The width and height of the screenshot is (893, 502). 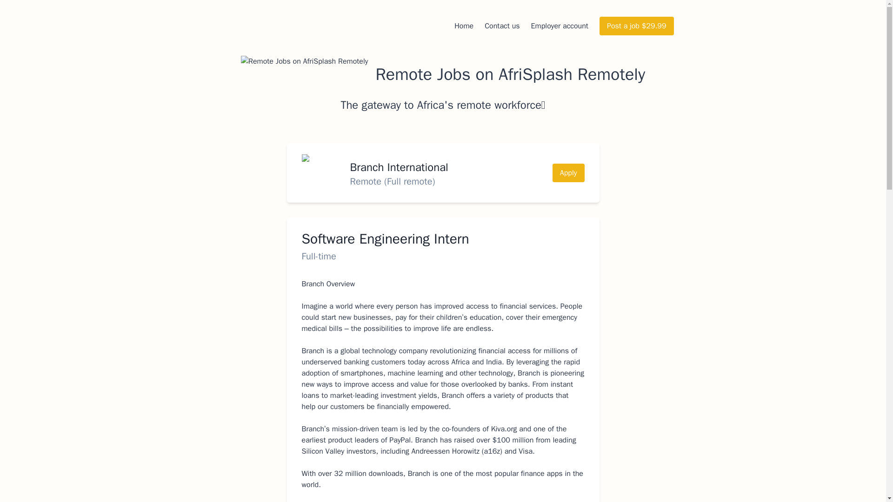 I want to click on Contact us, so click(x=502, y=26).